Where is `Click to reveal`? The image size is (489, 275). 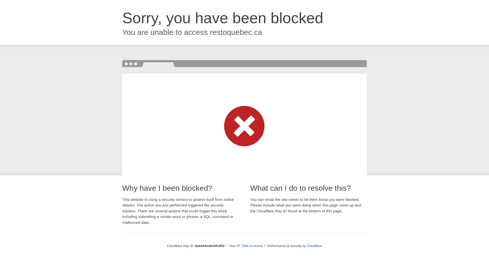 Click to reveal is located at coordinates (252, 246).